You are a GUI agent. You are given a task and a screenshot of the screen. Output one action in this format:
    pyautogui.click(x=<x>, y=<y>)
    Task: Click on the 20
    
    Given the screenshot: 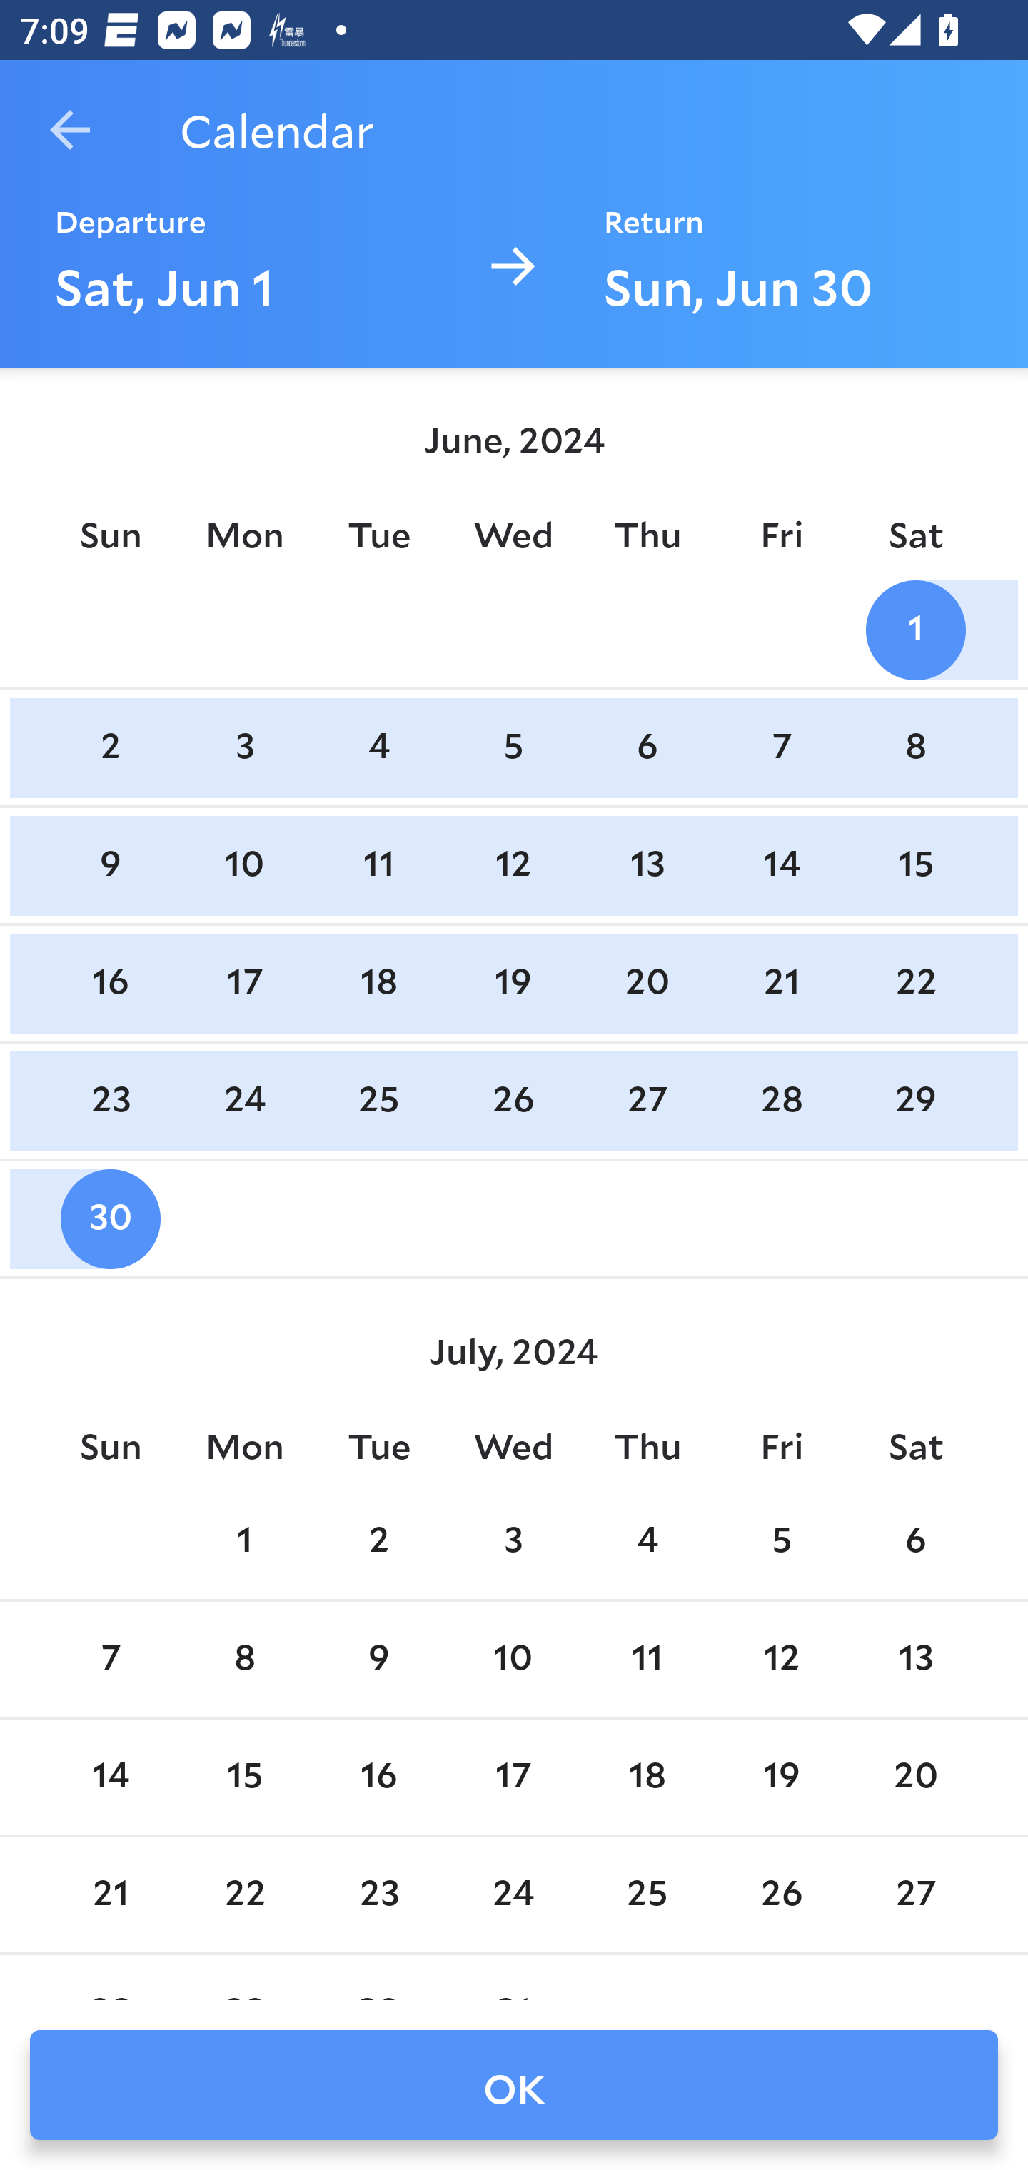 What is the action you would take?
    pyautogui.click(x=647, y=983)
    